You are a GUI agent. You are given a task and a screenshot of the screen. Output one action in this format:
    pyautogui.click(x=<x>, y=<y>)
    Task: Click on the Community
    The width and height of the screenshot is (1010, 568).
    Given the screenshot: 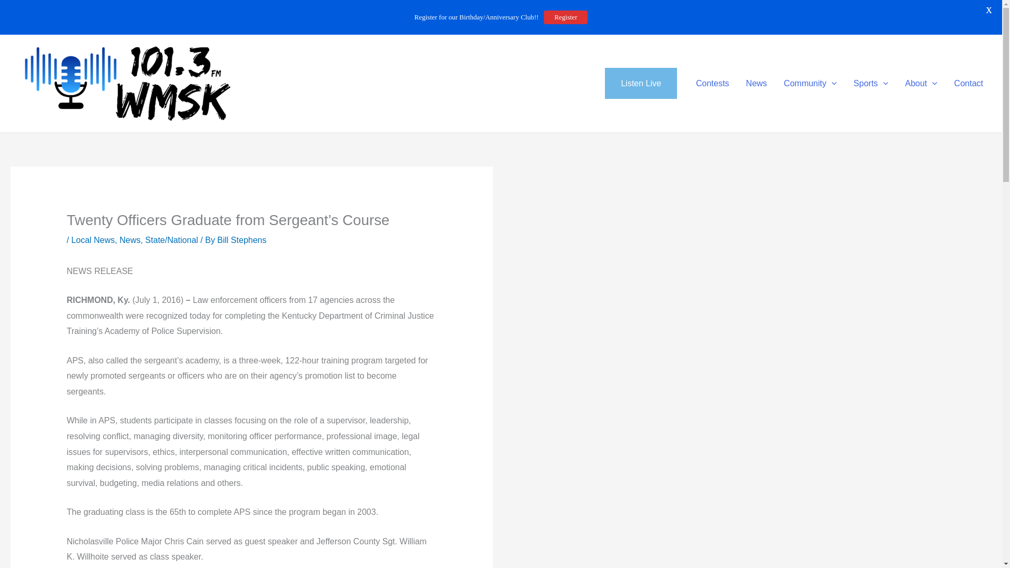 What is the action you would take?
    pyautogui.click(x=810, y=83)
    